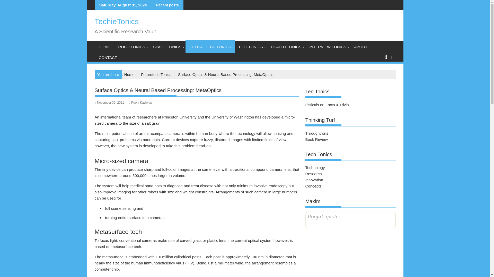 The image size is (494, 277). I want to click on CONTACT, so click(108, 57).